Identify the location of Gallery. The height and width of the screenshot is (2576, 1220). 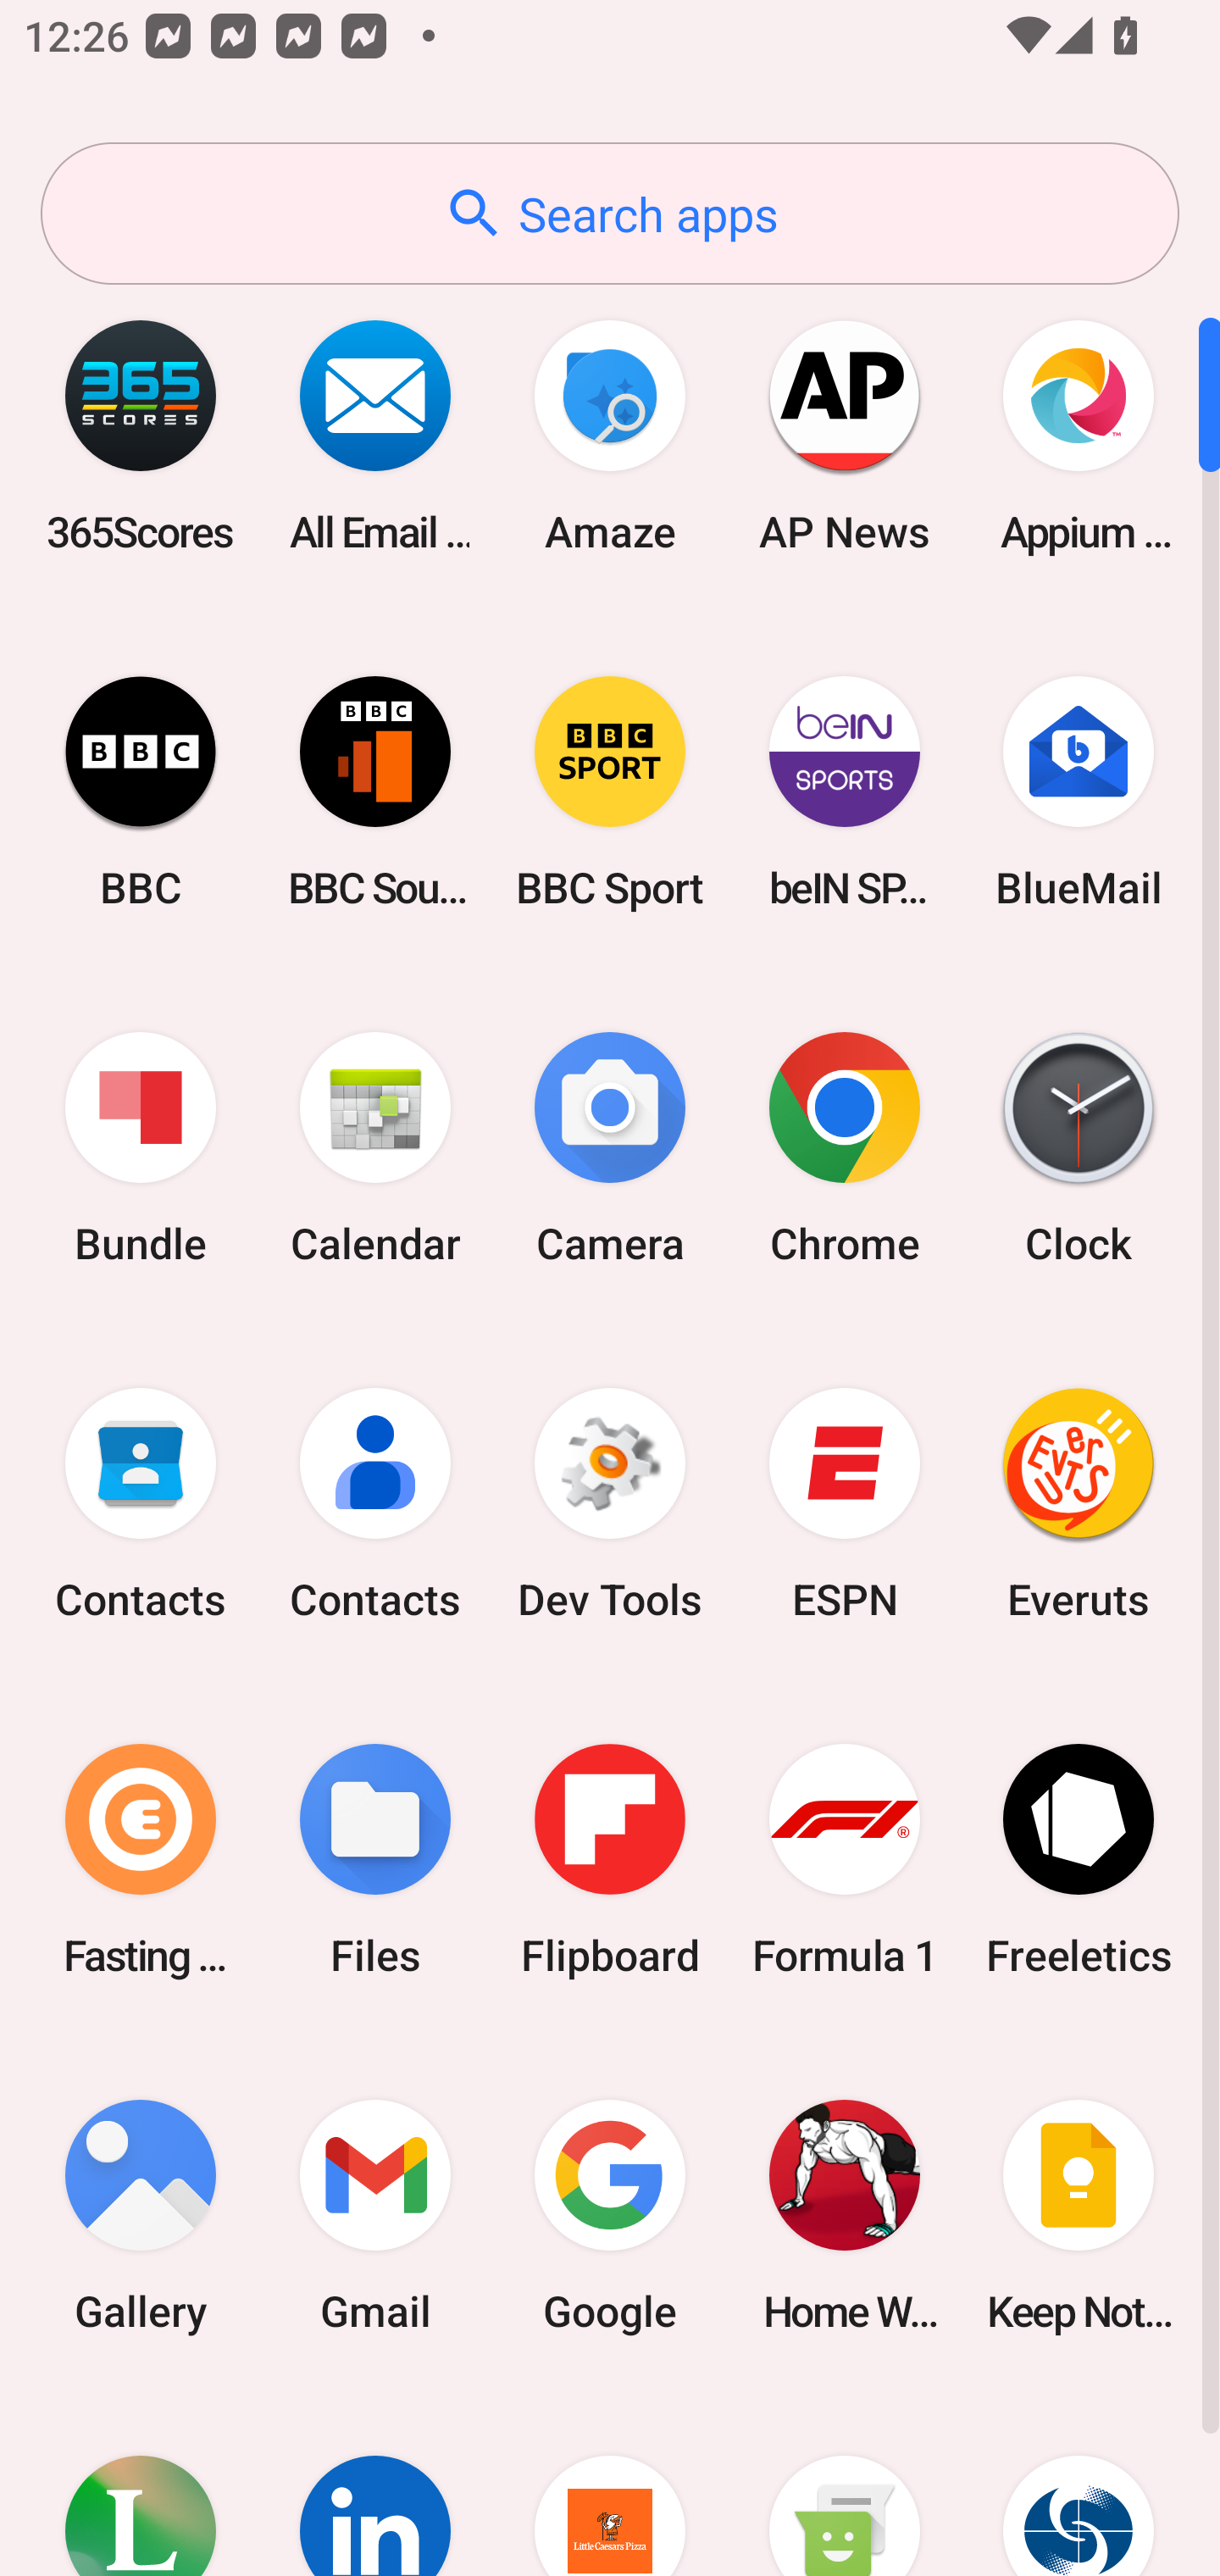
(141, 2215).